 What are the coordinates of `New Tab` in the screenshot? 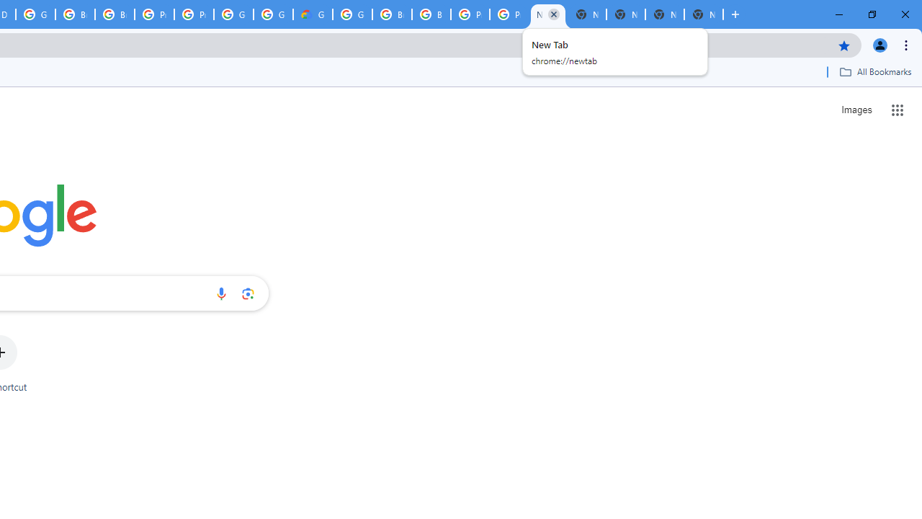 It's located at (625, 14).